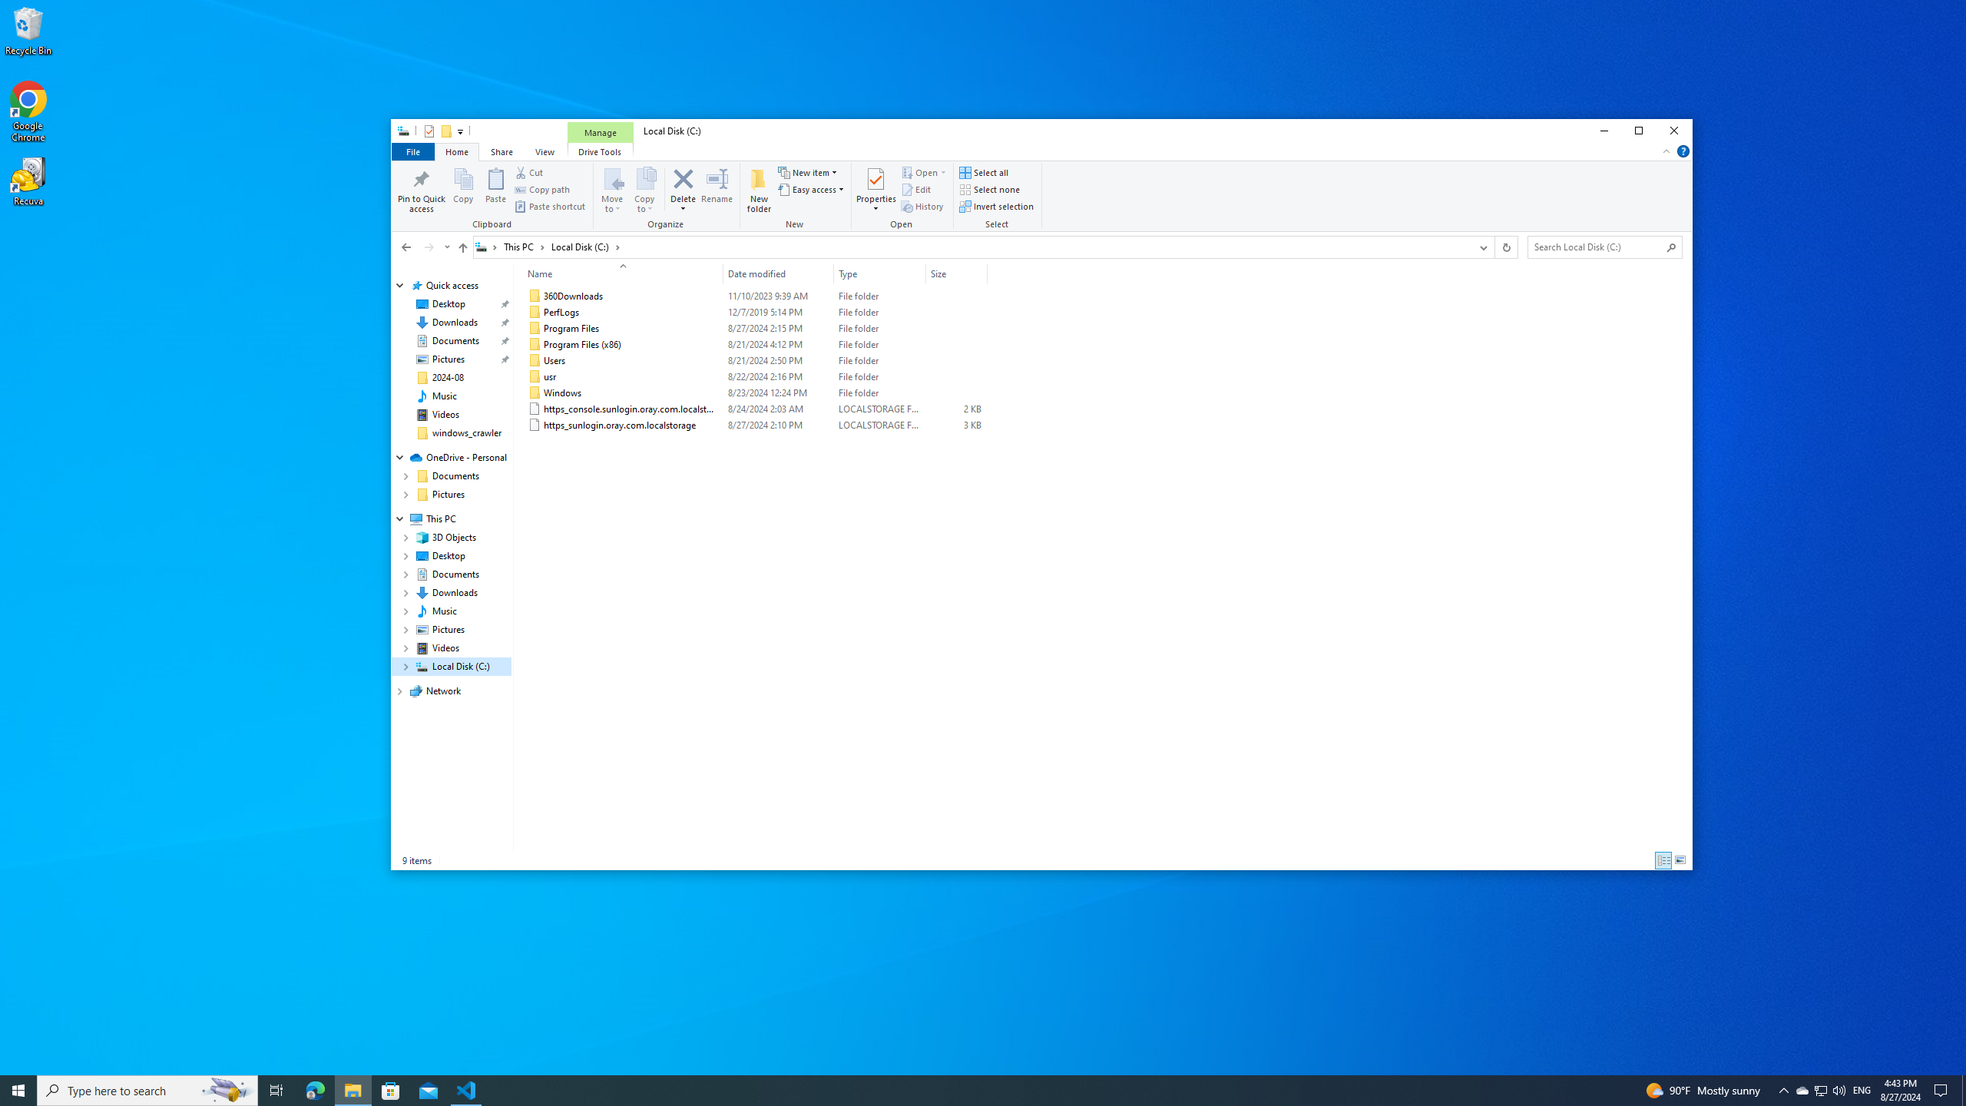  Describe the element at coordinates (943, 173) in the screenshot. I see `Open` at that location.